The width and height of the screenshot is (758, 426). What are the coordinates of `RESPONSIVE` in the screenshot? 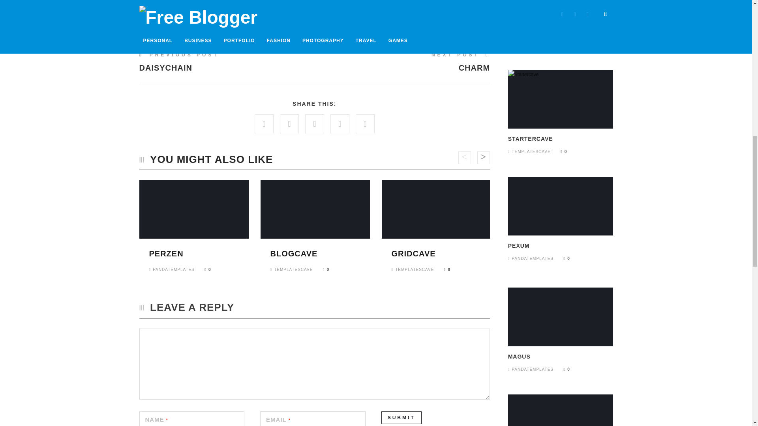 It's located at (208, 270).